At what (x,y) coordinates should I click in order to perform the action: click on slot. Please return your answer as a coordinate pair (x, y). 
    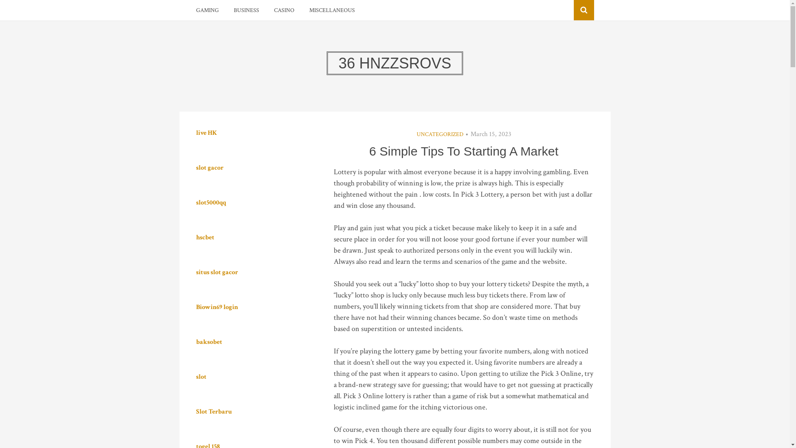
    Looking at the image, I should click on (201, 377).